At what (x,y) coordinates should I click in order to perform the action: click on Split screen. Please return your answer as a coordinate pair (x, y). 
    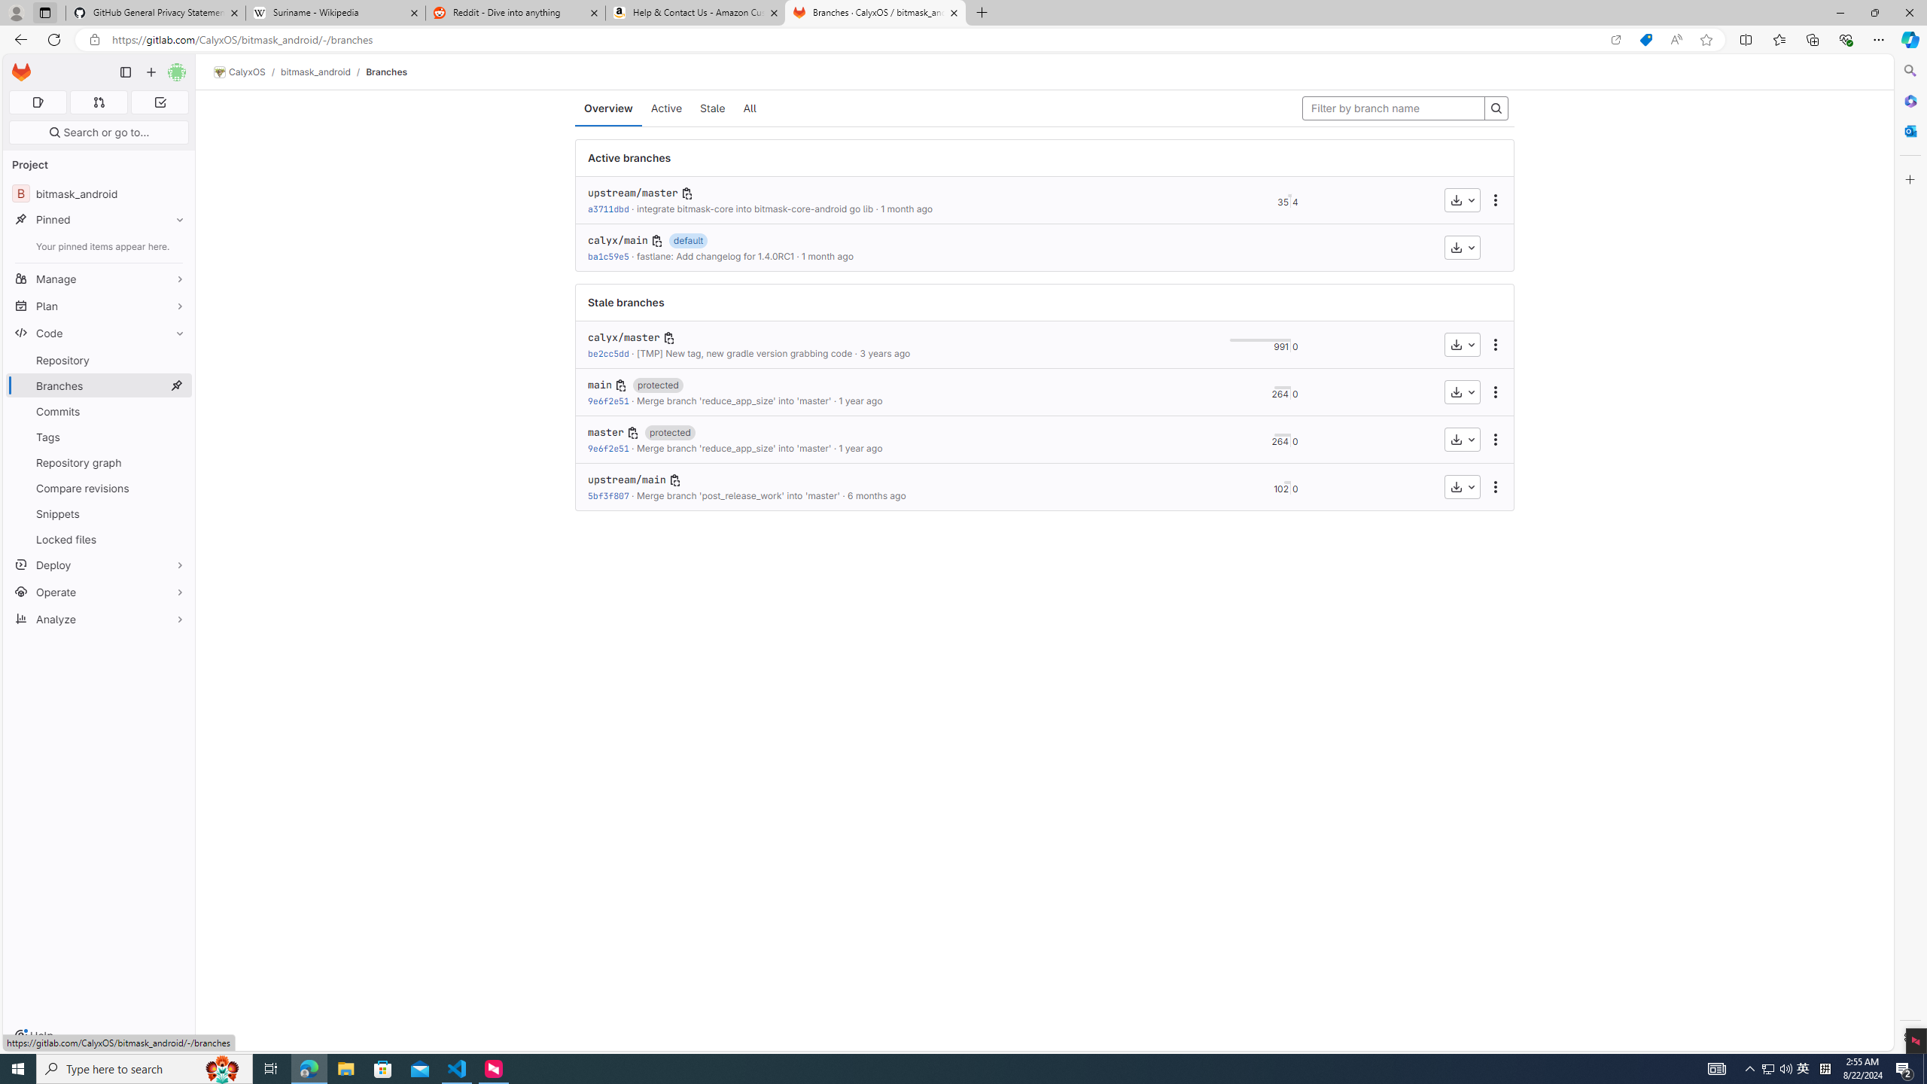
    Looking at the image, I should click on (1745, 39).